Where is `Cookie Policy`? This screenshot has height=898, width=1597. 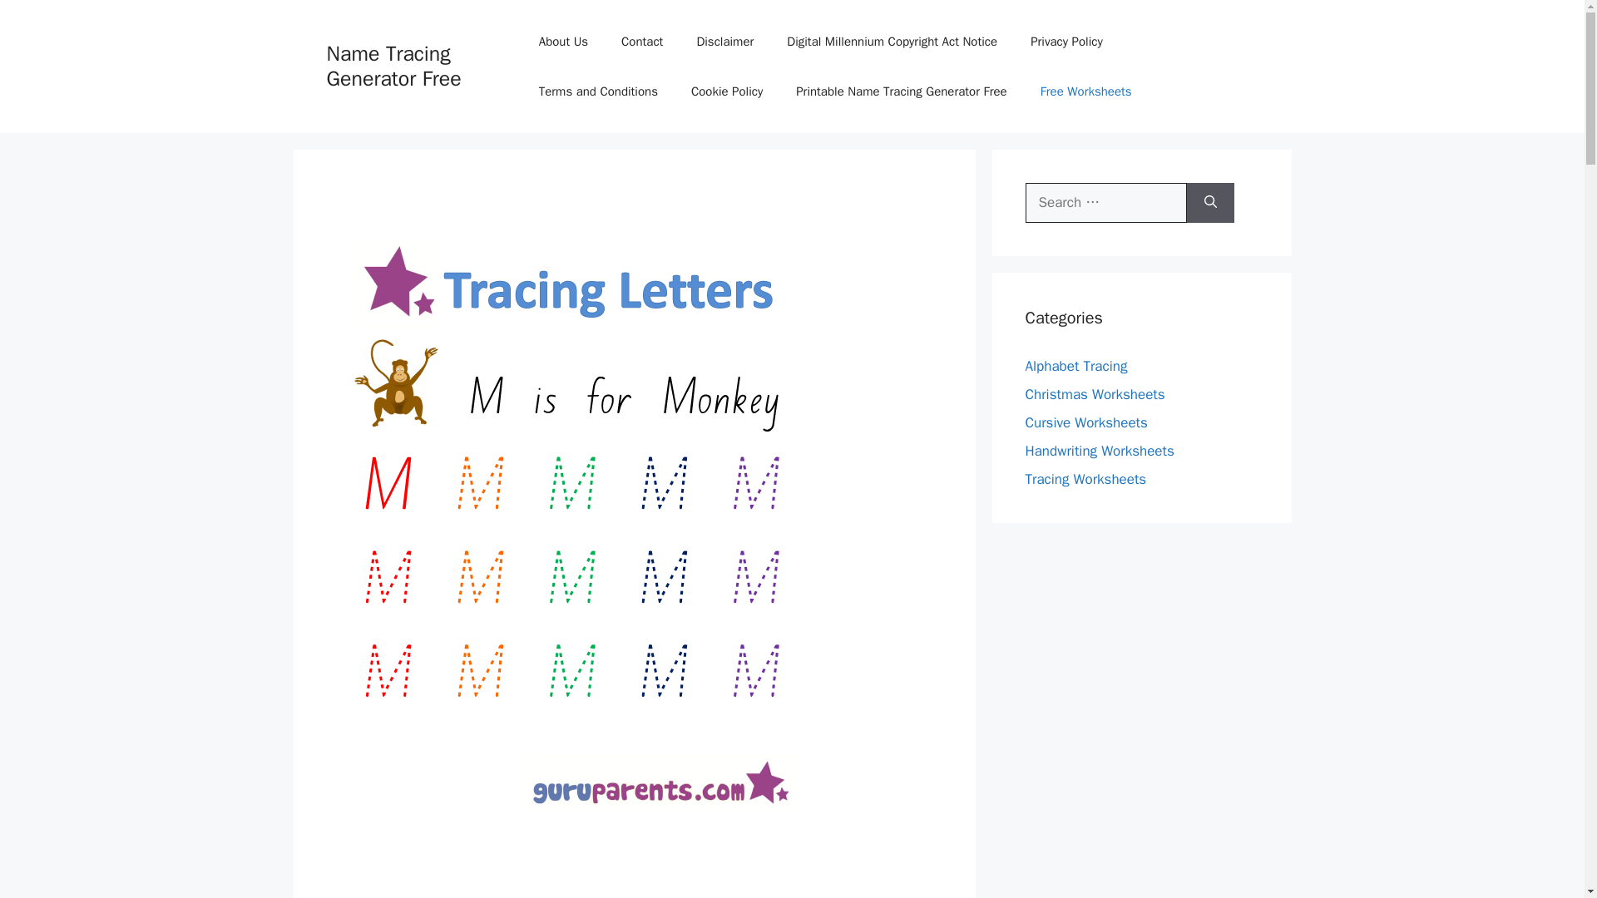 Cookie Policy is located at coordinates (726, 91).